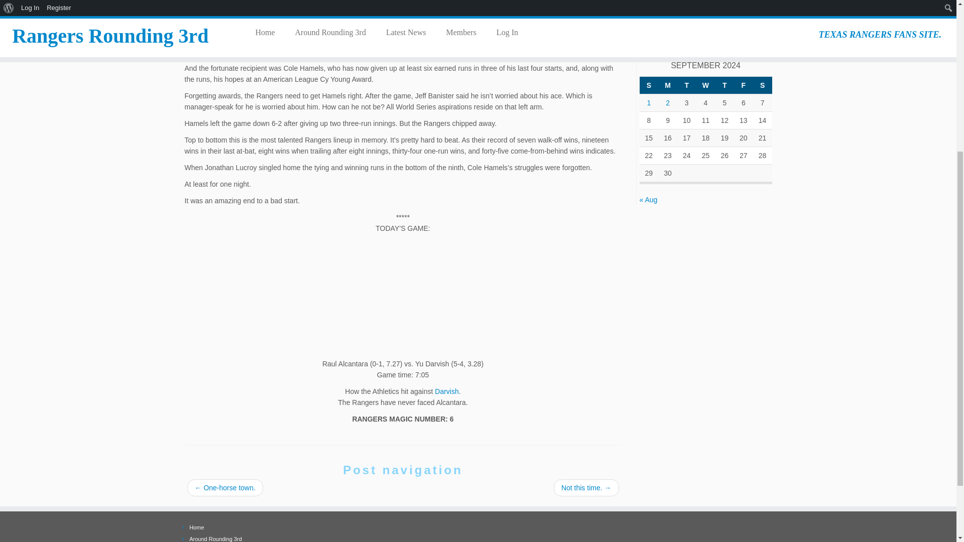 The height and width of the screenshot is (542, 964). What do you see at coordinates (196, 527) in the screenshot?
I see `Home` at bounding box center [196, 527].